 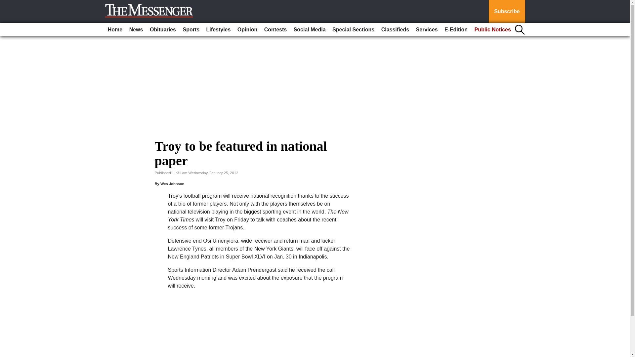 I want to click on Lifestyles, so click(x=219, y=30).